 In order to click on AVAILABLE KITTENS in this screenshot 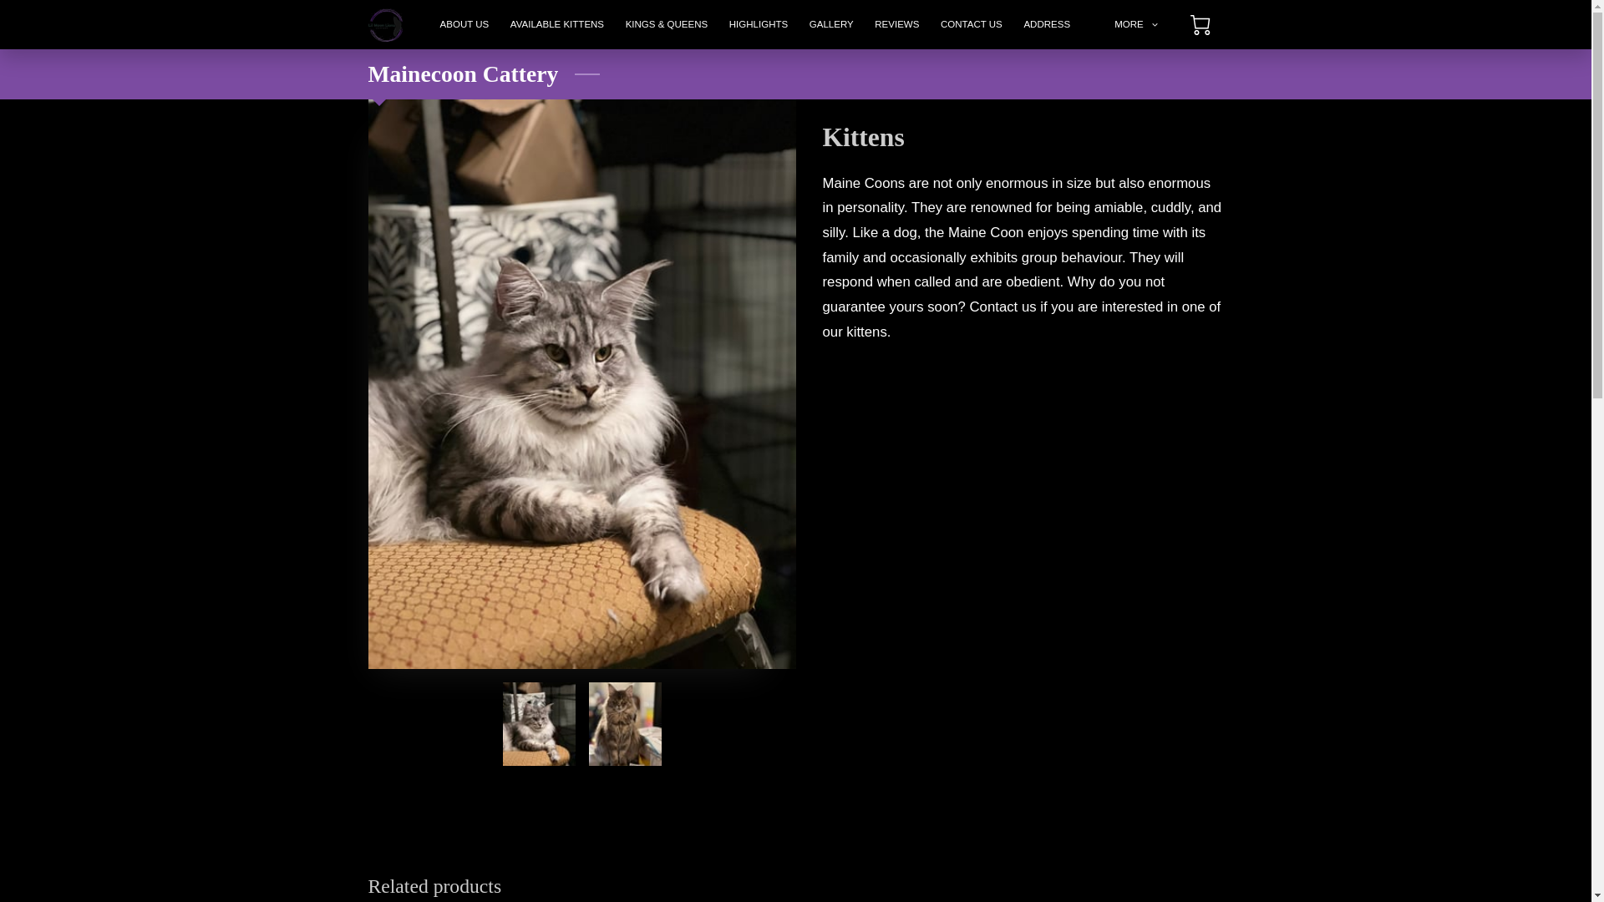, I will do `click(556, 25)`.